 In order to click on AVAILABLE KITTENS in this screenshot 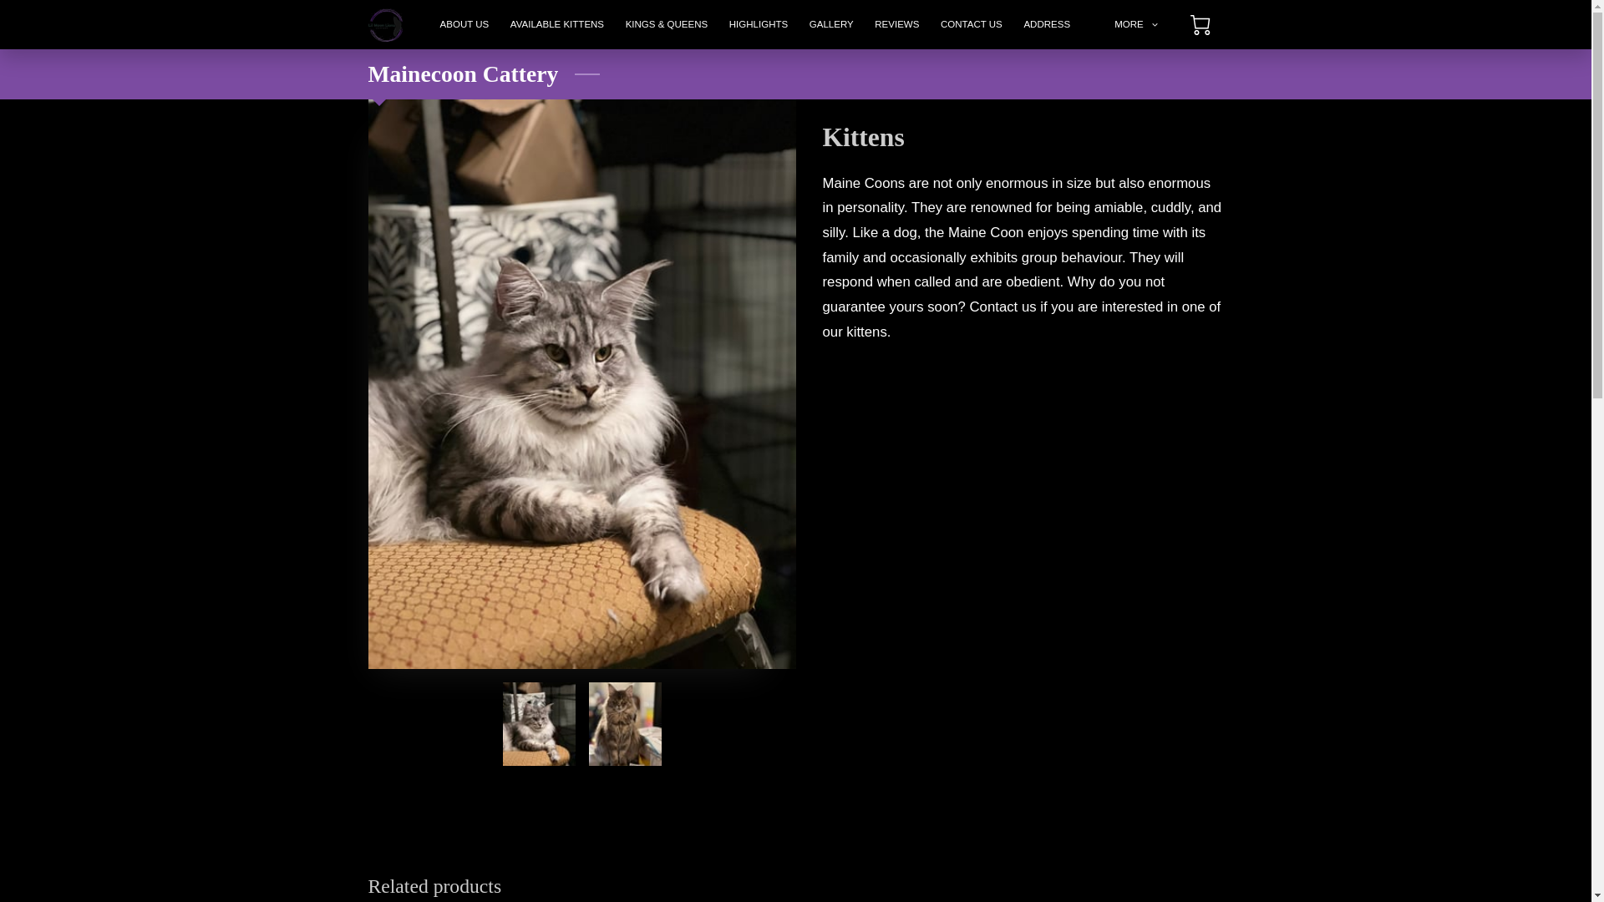, I will do `click(556, 25)`.